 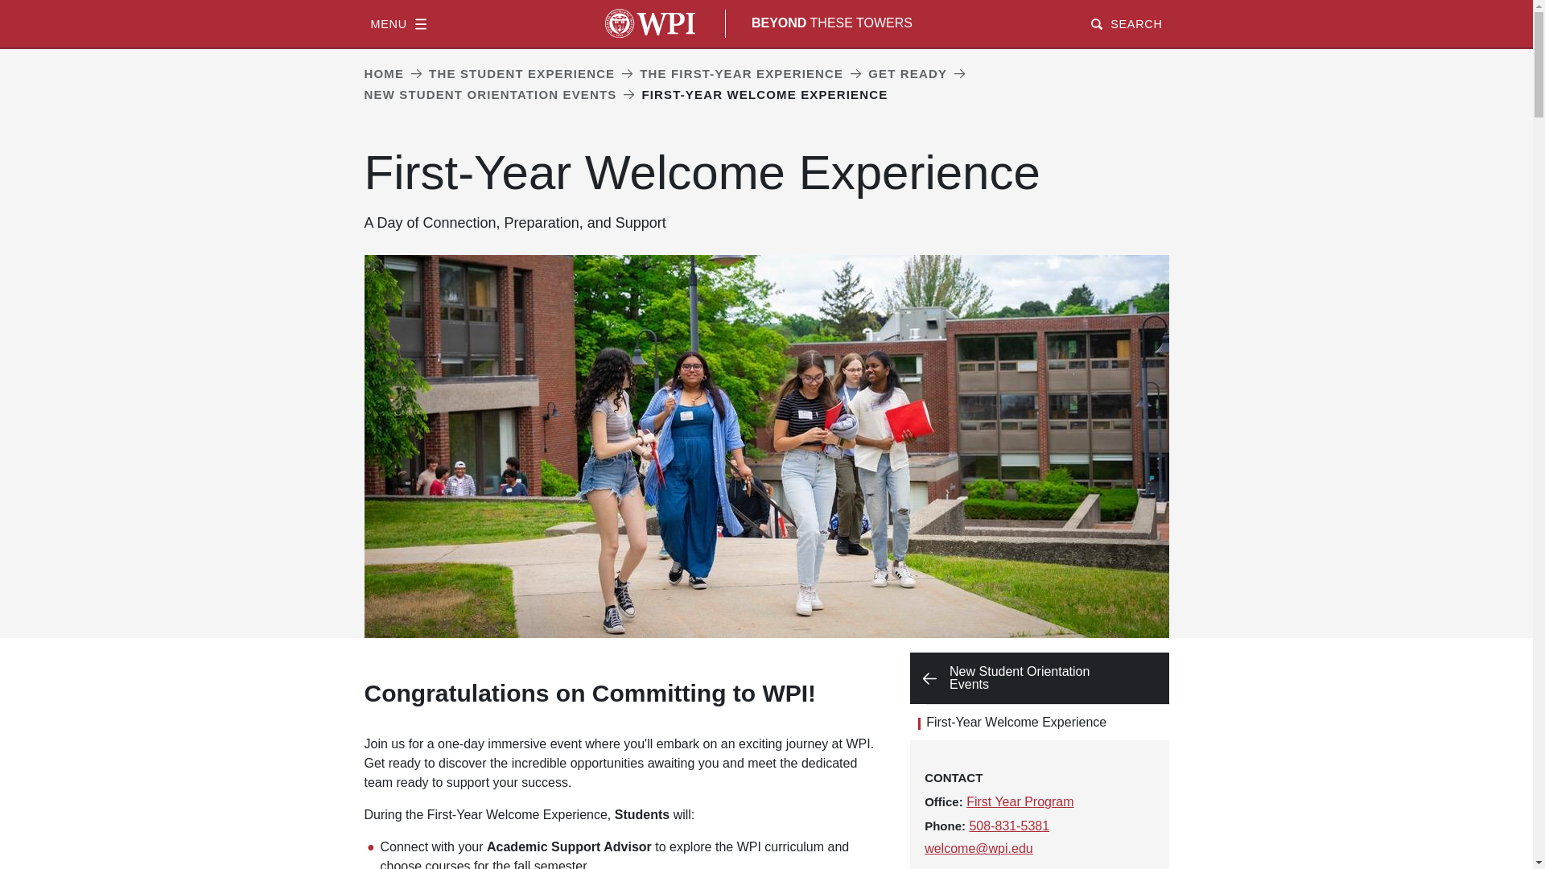 I want to click on BEYOND THESE TOWERS, so click(x=832, y=23).